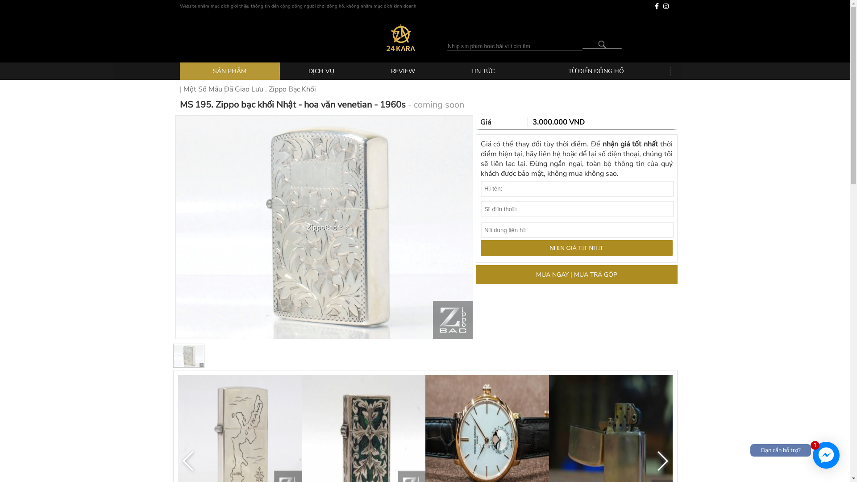 This screenshot has height=482, width=857. I want to click on REVIEW, so click(404, 71).